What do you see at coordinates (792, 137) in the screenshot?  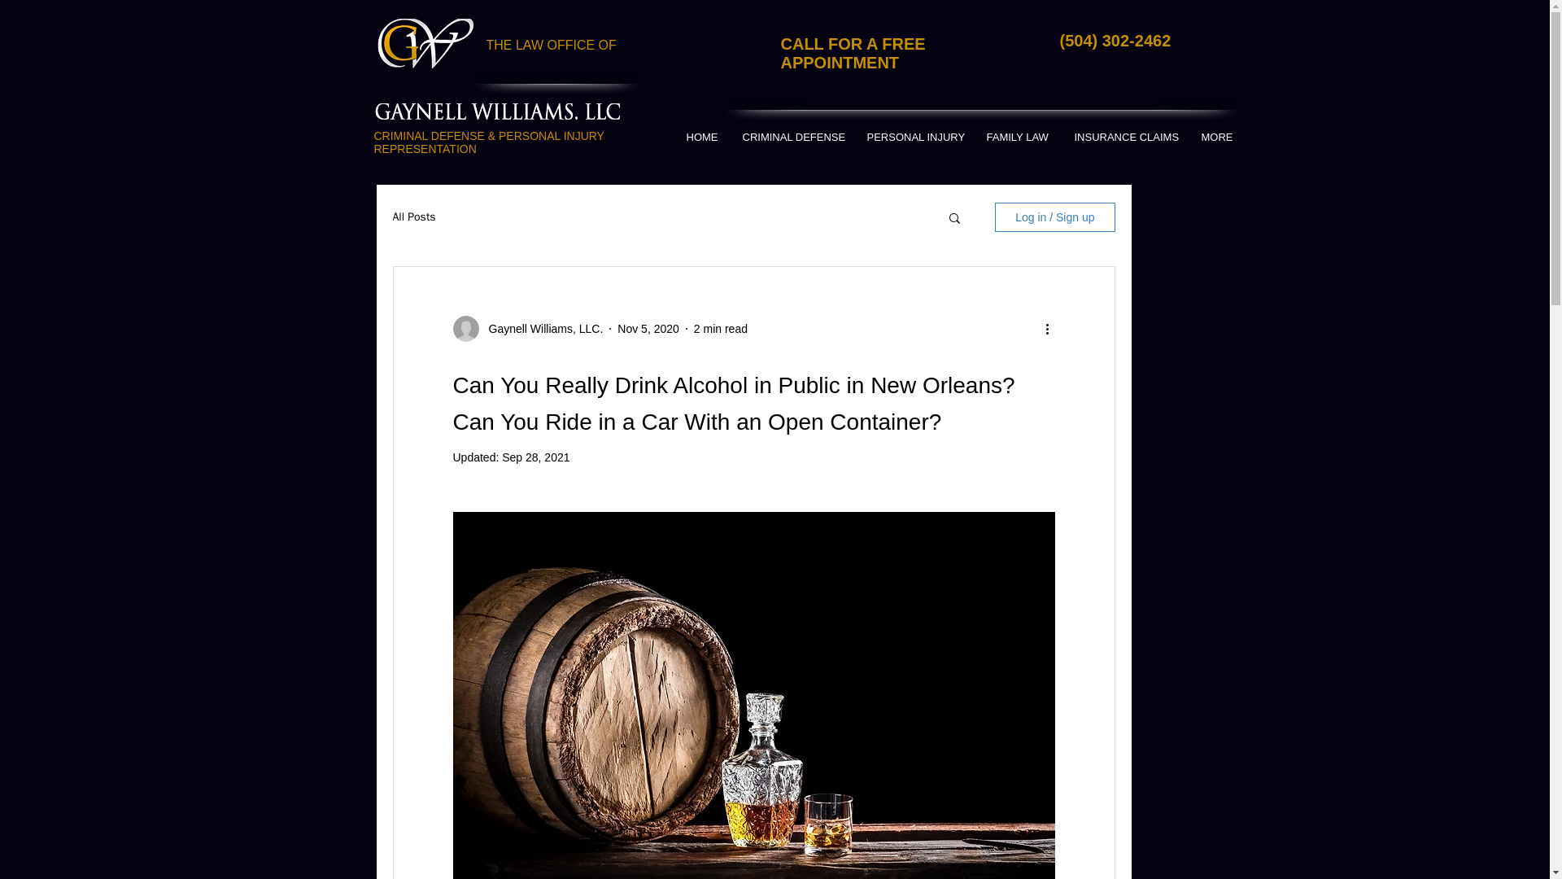 I see `CRIMINAL DEFENSE` at bounding box center [792, 137].